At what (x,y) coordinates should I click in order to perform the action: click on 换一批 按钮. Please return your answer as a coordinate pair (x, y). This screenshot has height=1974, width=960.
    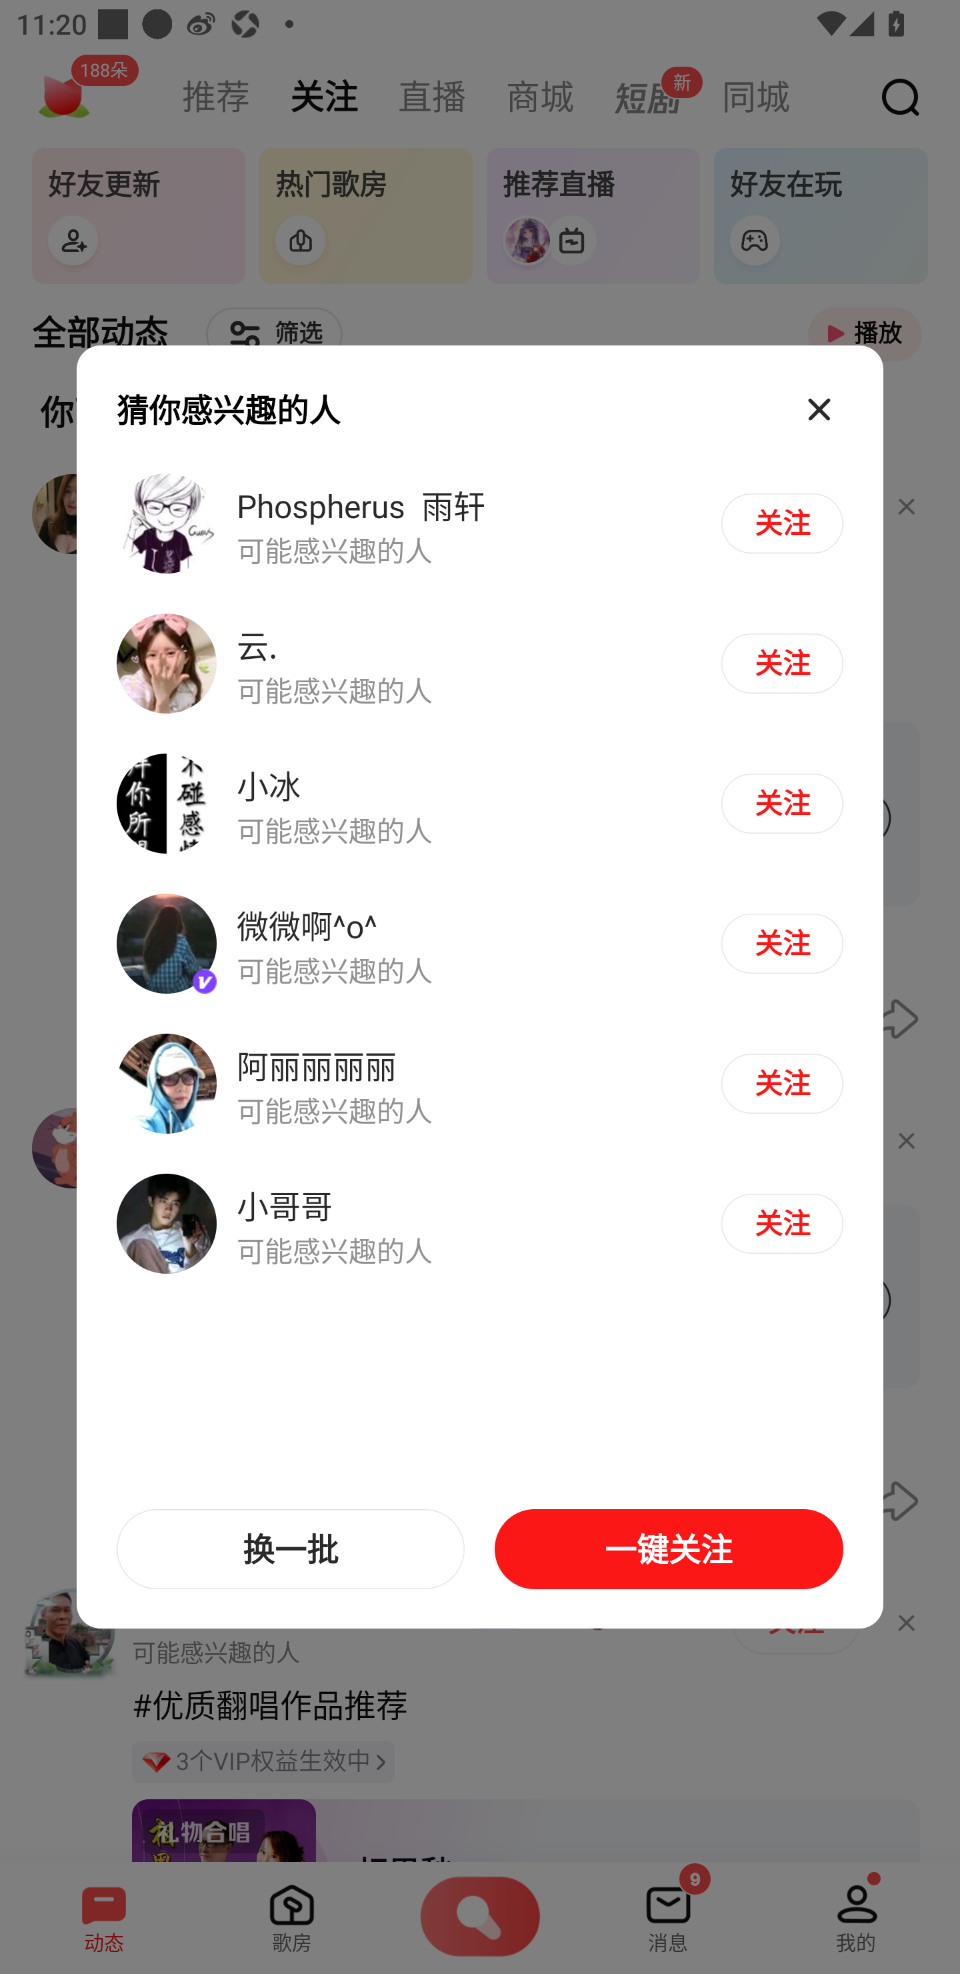
    Looking at the image, I should click on (291, 1549).